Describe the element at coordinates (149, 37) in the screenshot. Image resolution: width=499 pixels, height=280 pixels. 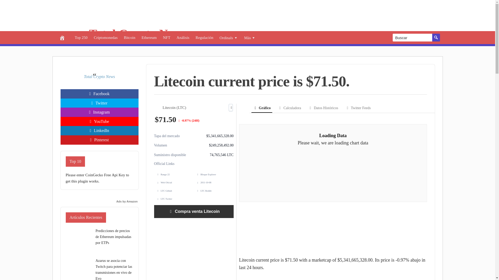
I see `Ethereum` at that location.